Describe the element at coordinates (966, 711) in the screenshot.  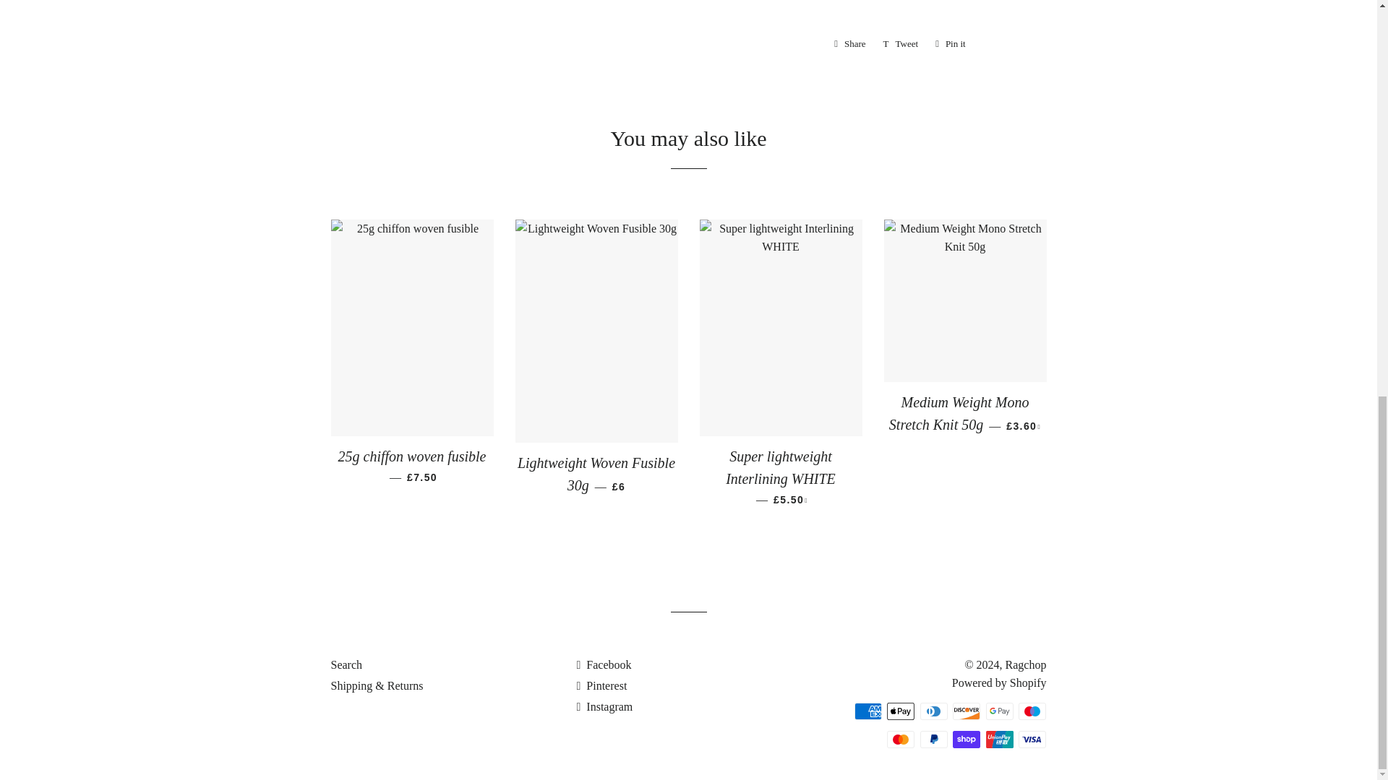
I see `Discover` at that location.